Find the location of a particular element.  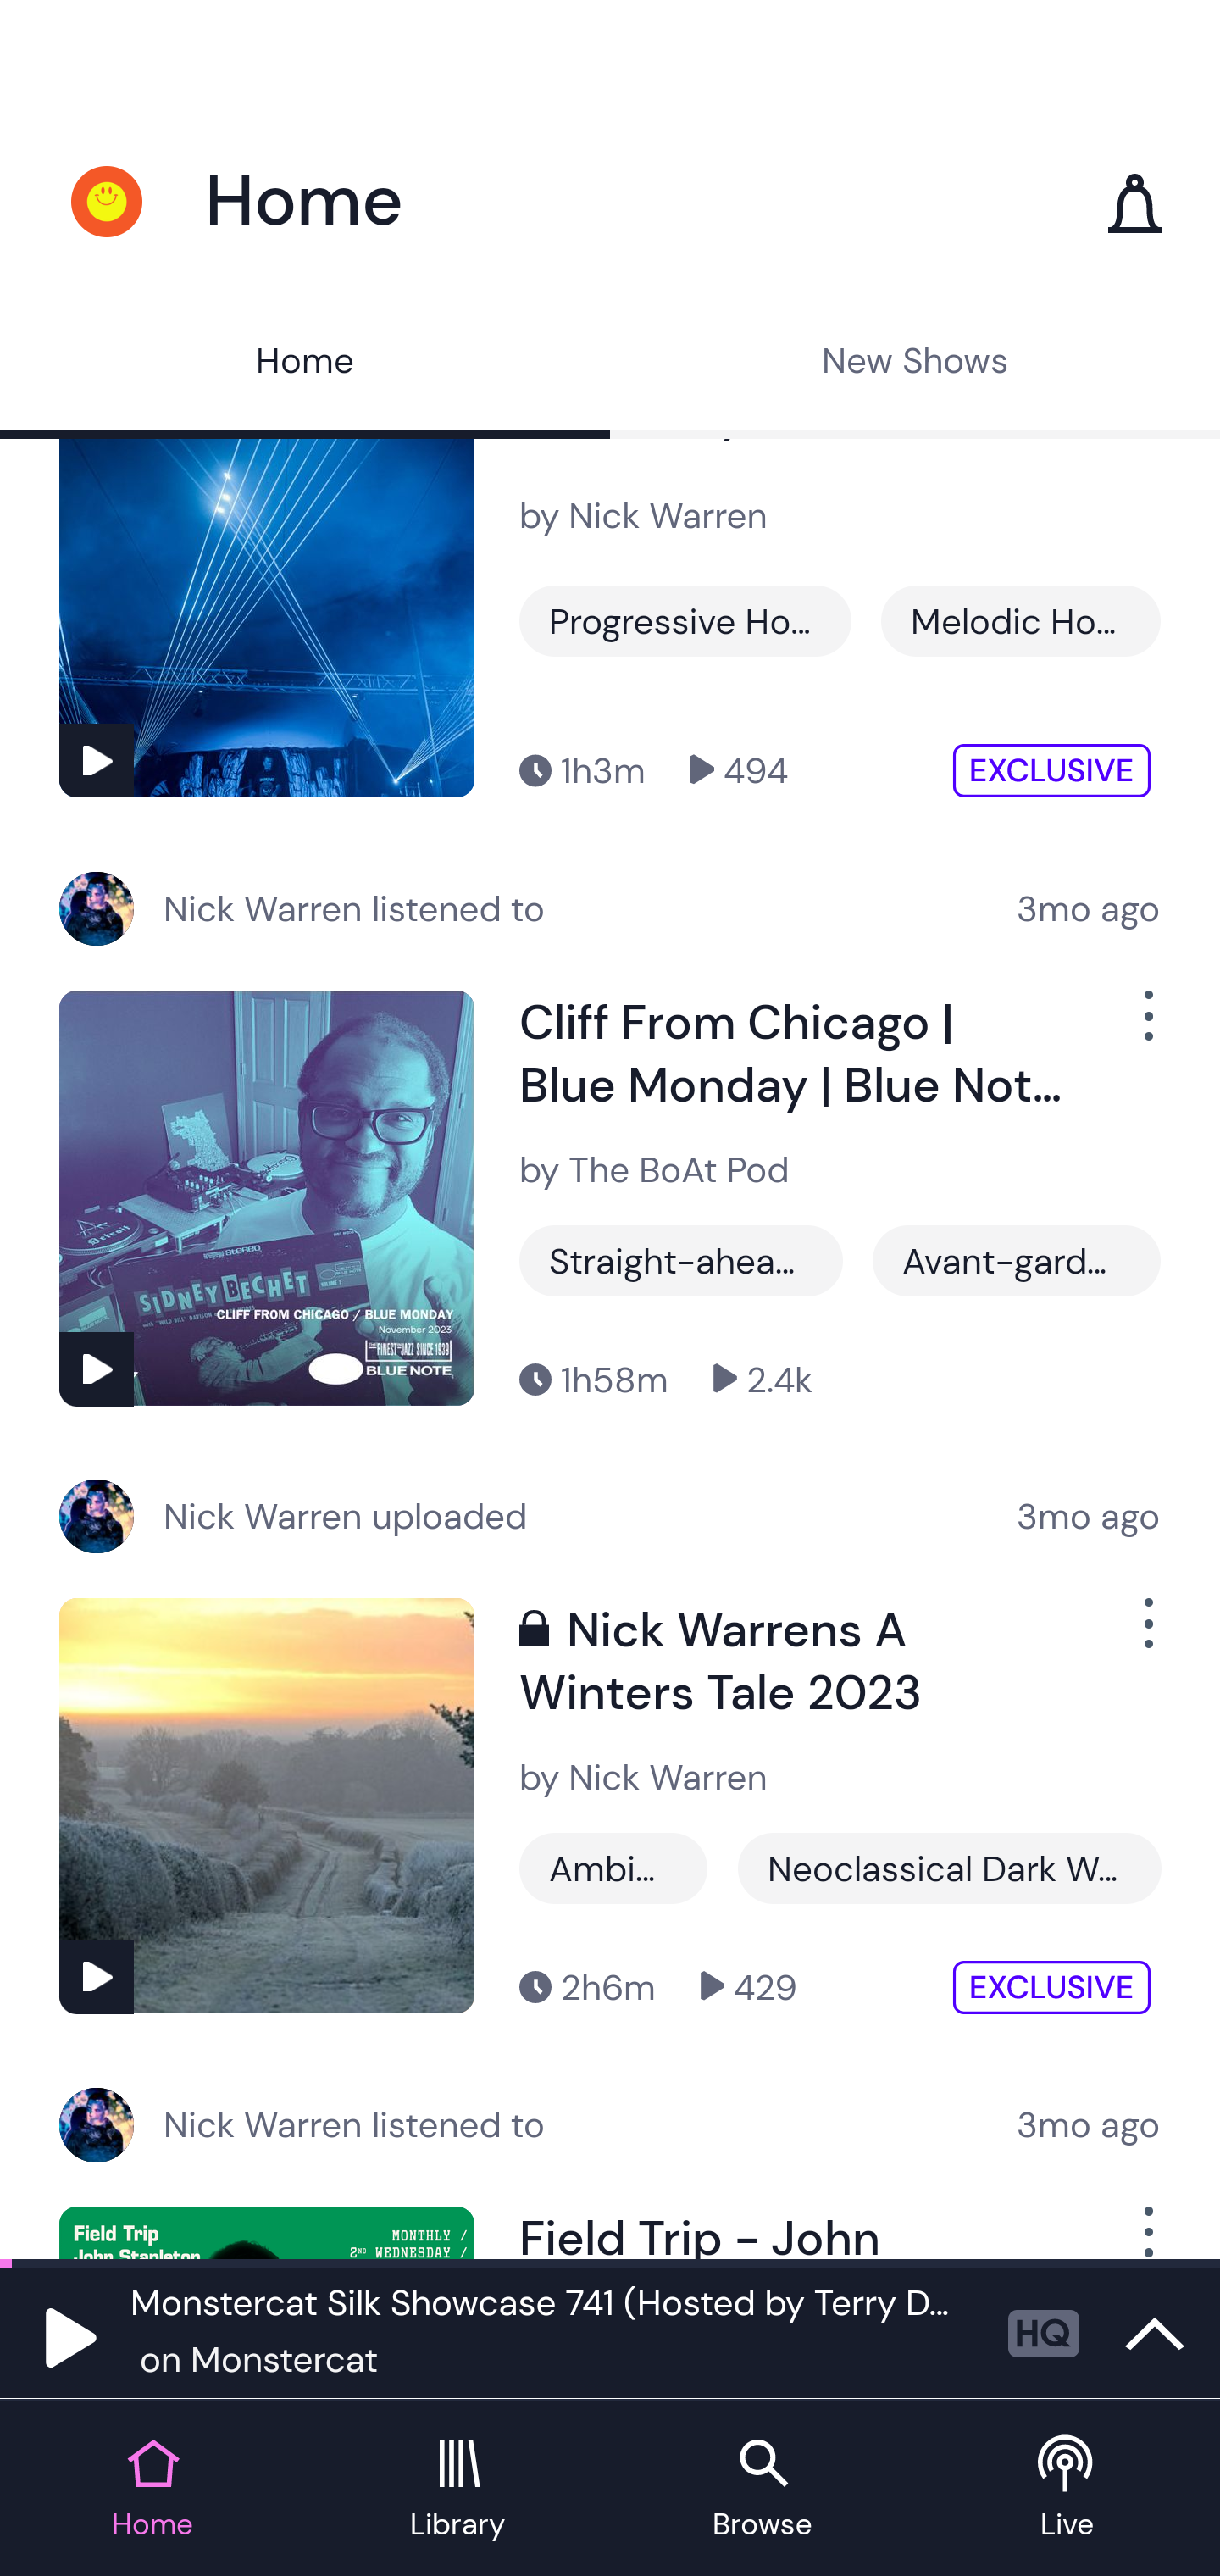

Browse tab Browse is located at coordinates (762, 2490).